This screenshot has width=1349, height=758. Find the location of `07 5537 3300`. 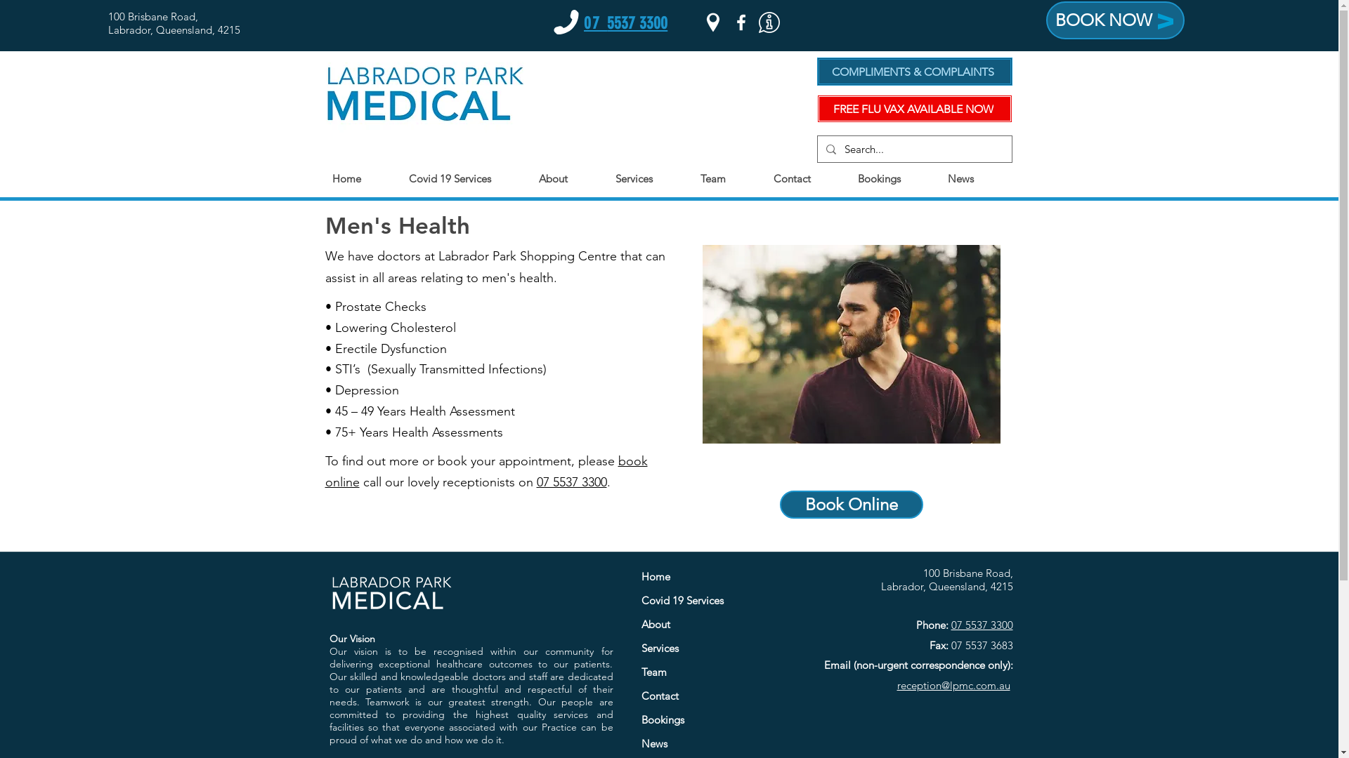

07 5537 3300 is located at coordinates (982, 625).